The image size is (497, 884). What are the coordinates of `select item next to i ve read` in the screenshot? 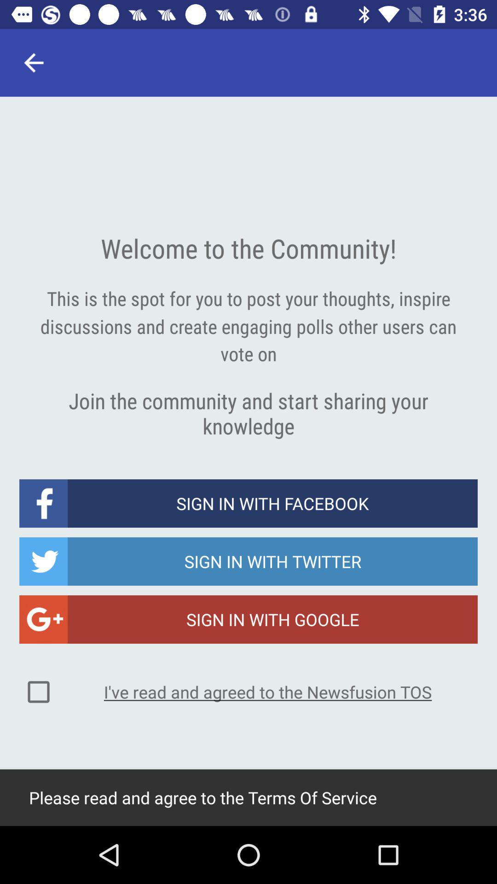 It's located at (39, 692).